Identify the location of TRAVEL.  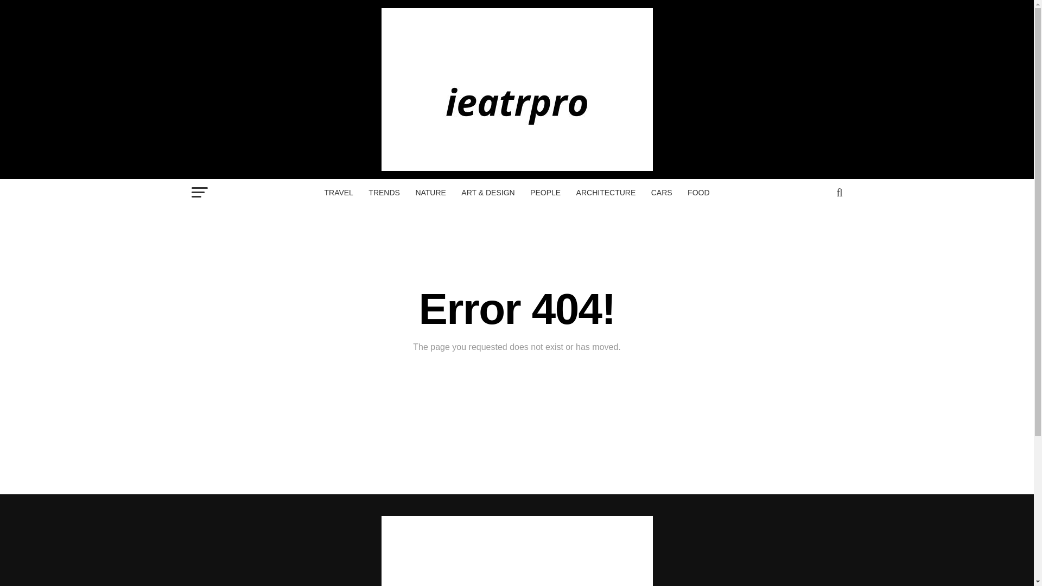
(339, 193).